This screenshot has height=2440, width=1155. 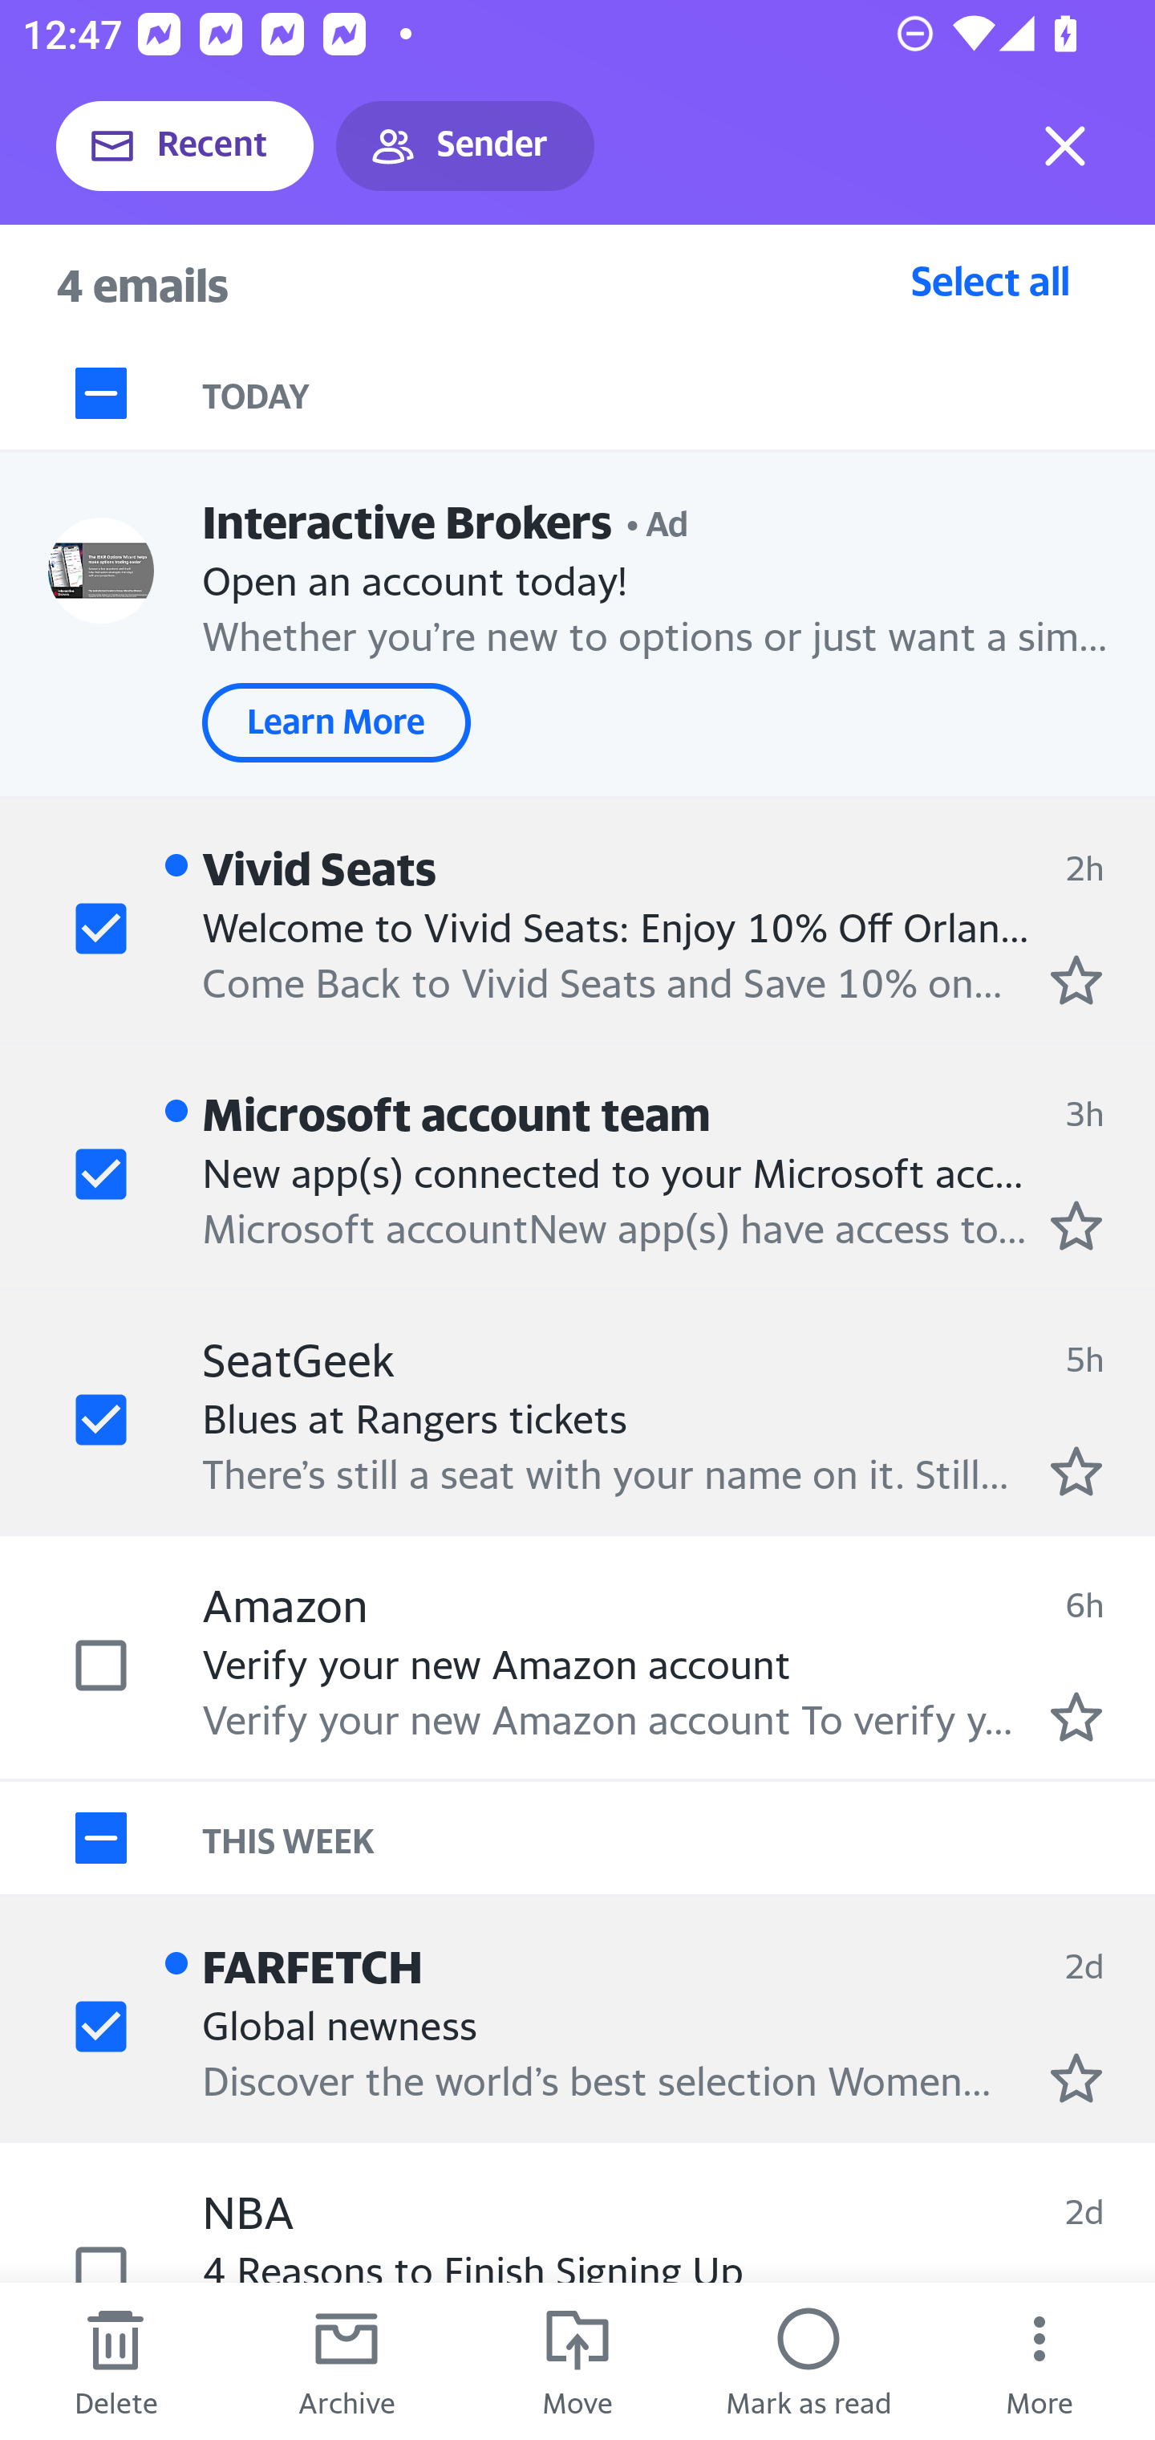 What do you see at coordinates (1039, 2361) in the screenshot?
I see `More` at bounding box center [1039, 2361].